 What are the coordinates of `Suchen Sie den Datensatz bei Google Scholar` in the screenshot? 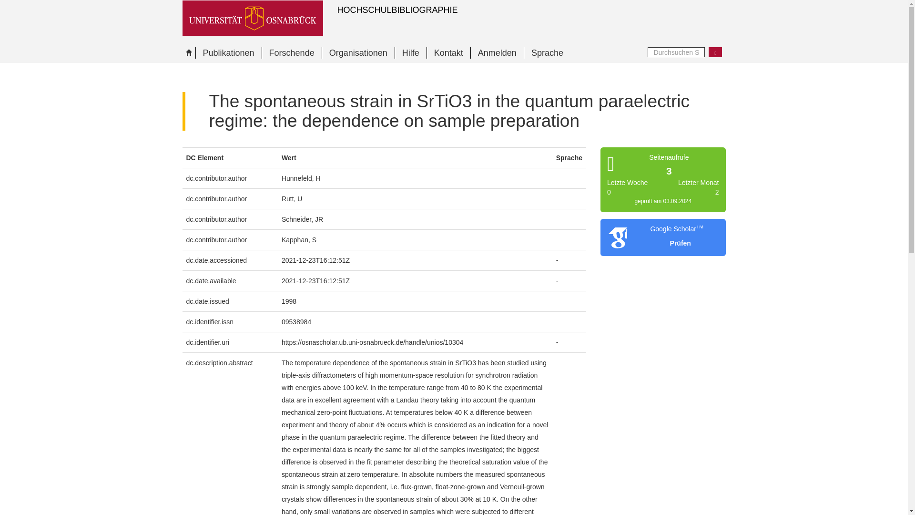 It's located at (677, 243).